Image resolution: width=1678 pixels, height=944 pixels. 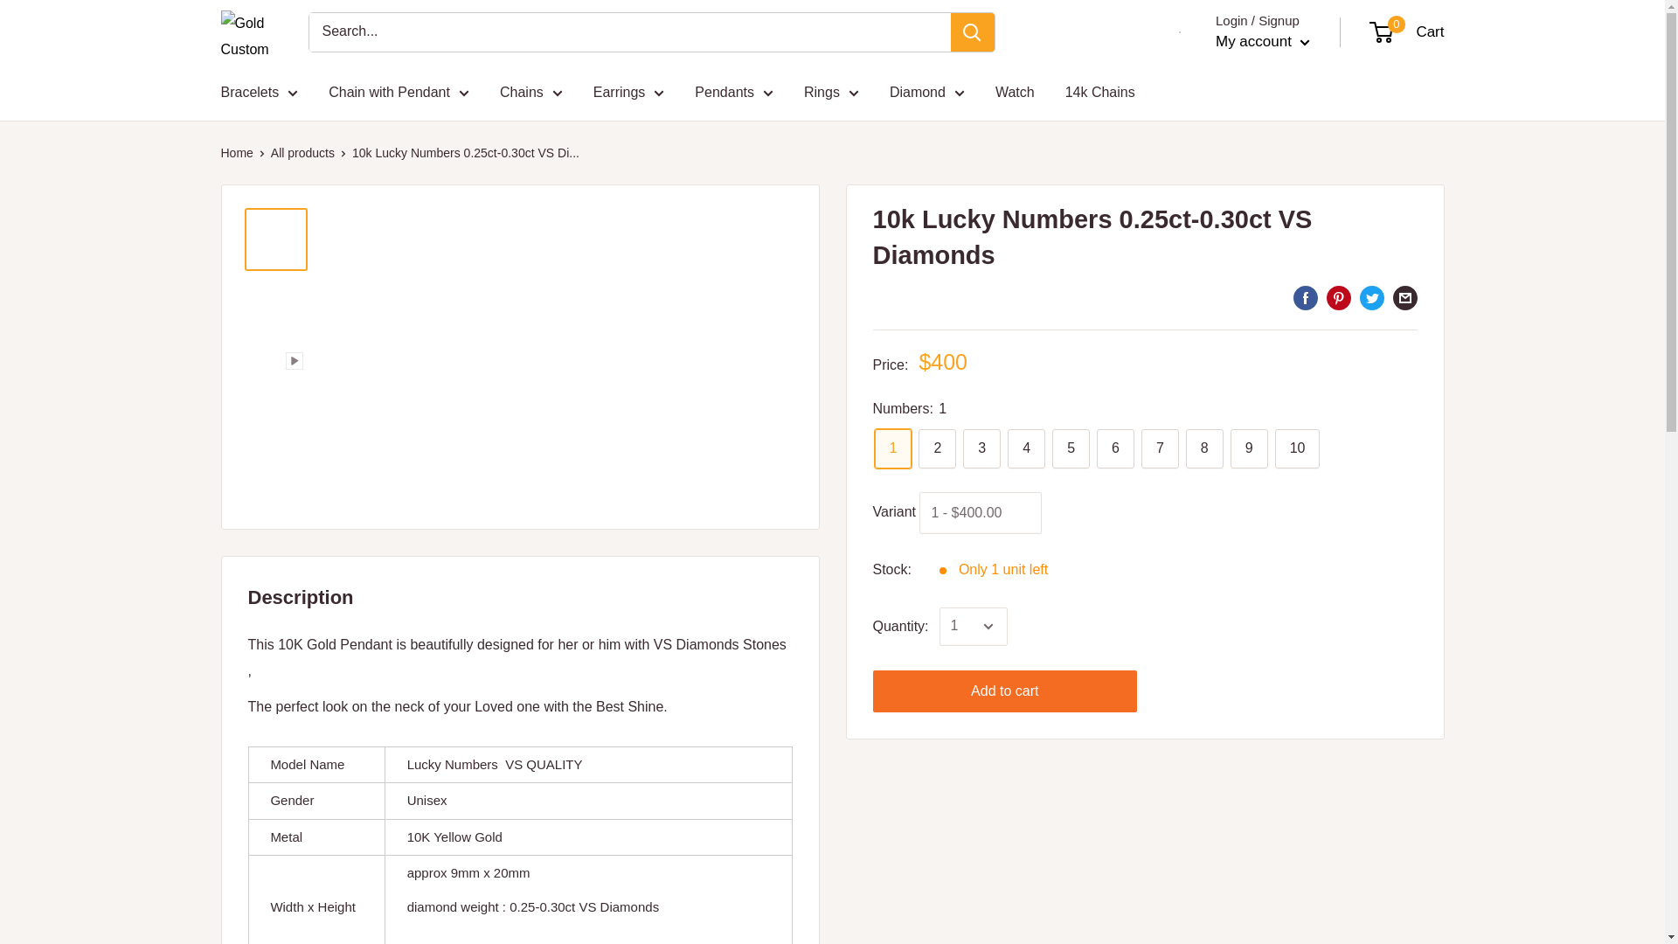 I want to click on 9, so click(x=1249, y=448).